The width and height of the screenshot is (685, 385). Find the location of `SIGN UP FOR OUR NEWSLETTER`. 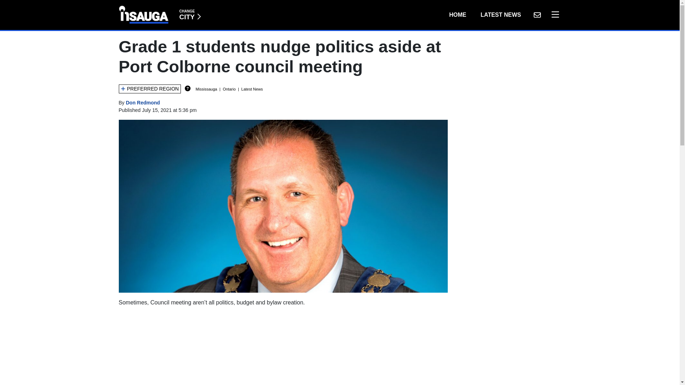

SIGN UP FOR OUR NEWSLETTER is located at coordinates (537, 15).